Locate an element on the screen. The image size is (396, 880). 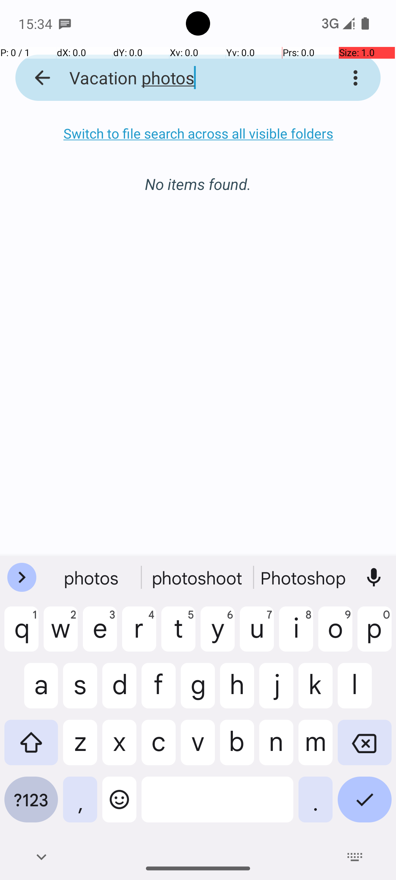
Emoji button is located at coordinates (120, 805).